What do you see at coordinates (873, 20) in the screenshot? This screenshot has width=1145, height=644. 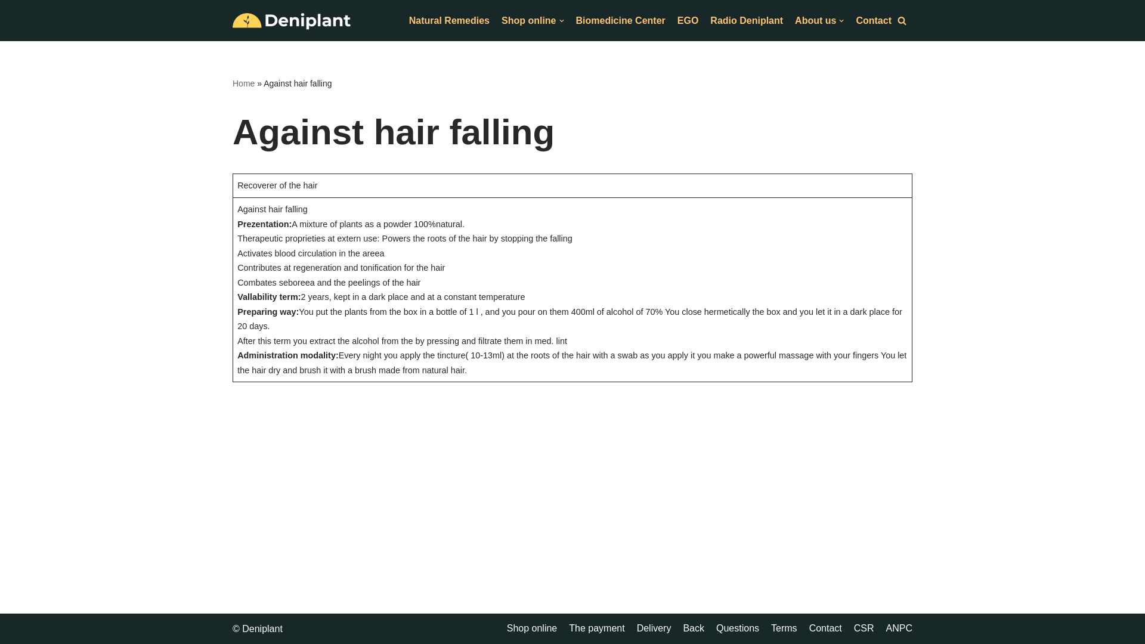 I see `Contact` at bounding box center [873, 20].